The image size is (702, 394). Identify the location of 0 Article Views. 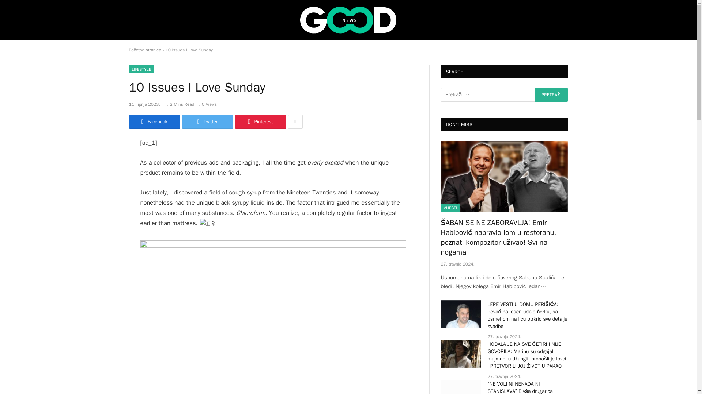
(208, 104).